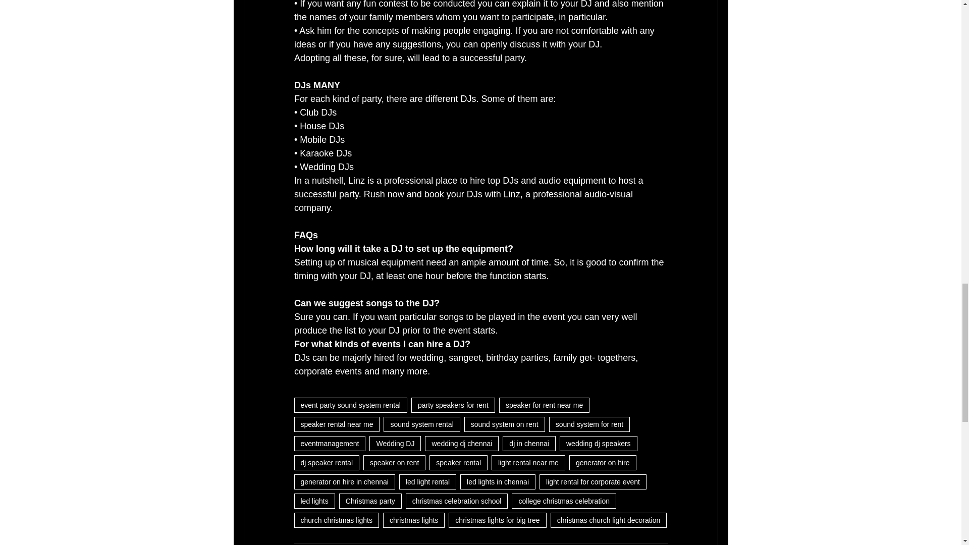  Describe the element at coordinates (329, 444) in the screenshot. I see `eventmanagement` at that location.